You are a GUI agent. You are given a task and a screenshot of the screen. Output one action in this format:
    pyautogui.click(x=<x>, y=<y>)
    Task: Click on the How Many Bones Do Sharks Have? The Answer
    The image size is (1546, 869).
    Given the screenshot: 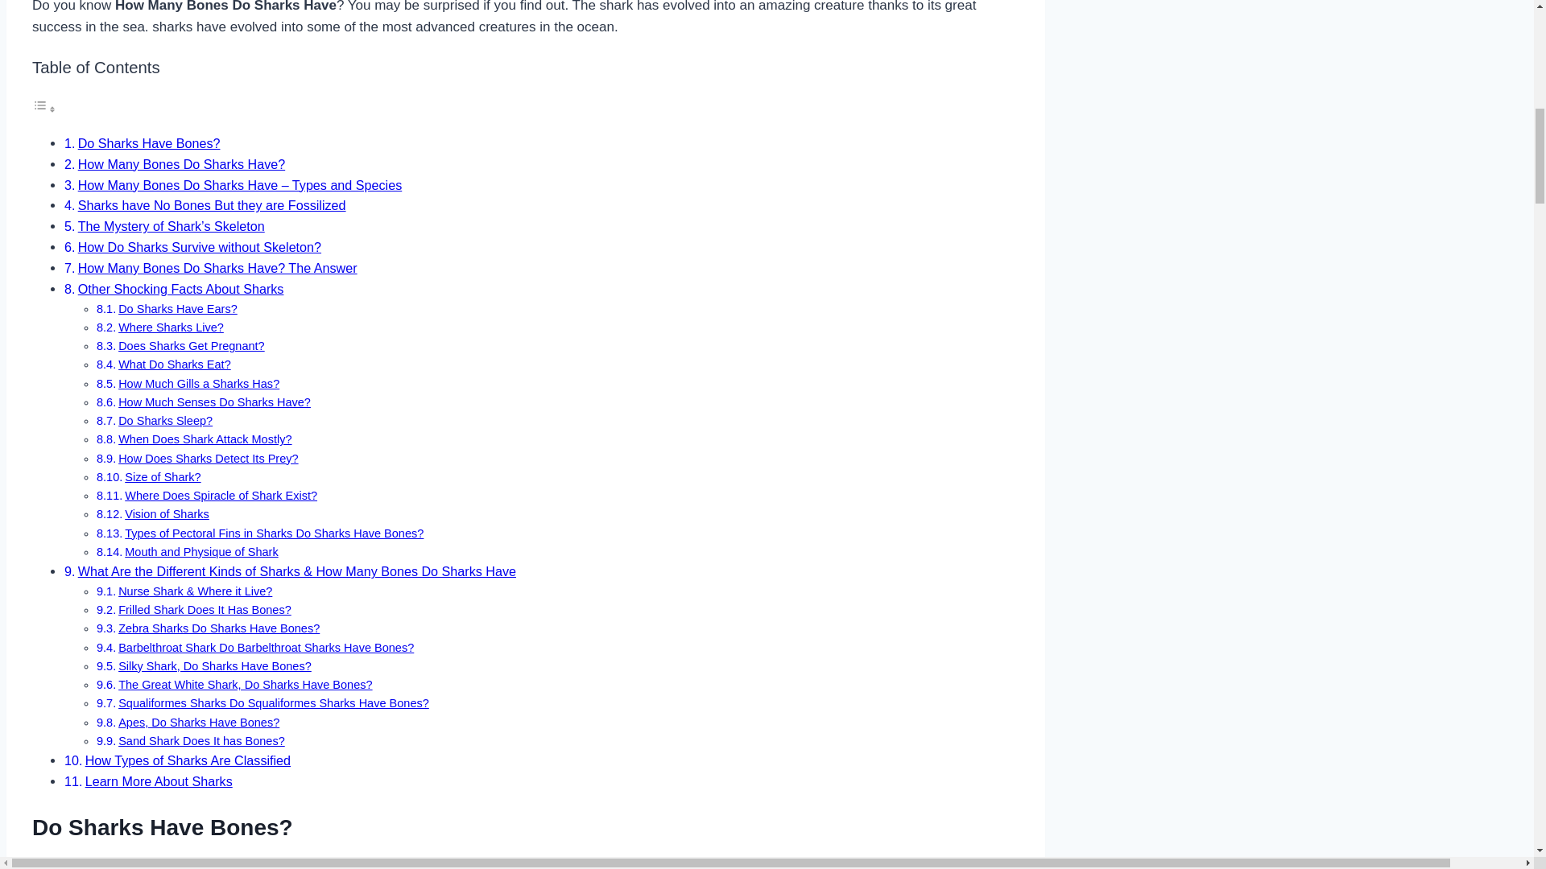 What is the action you would take?
    pyautogui.click(x=217, y=268)
    